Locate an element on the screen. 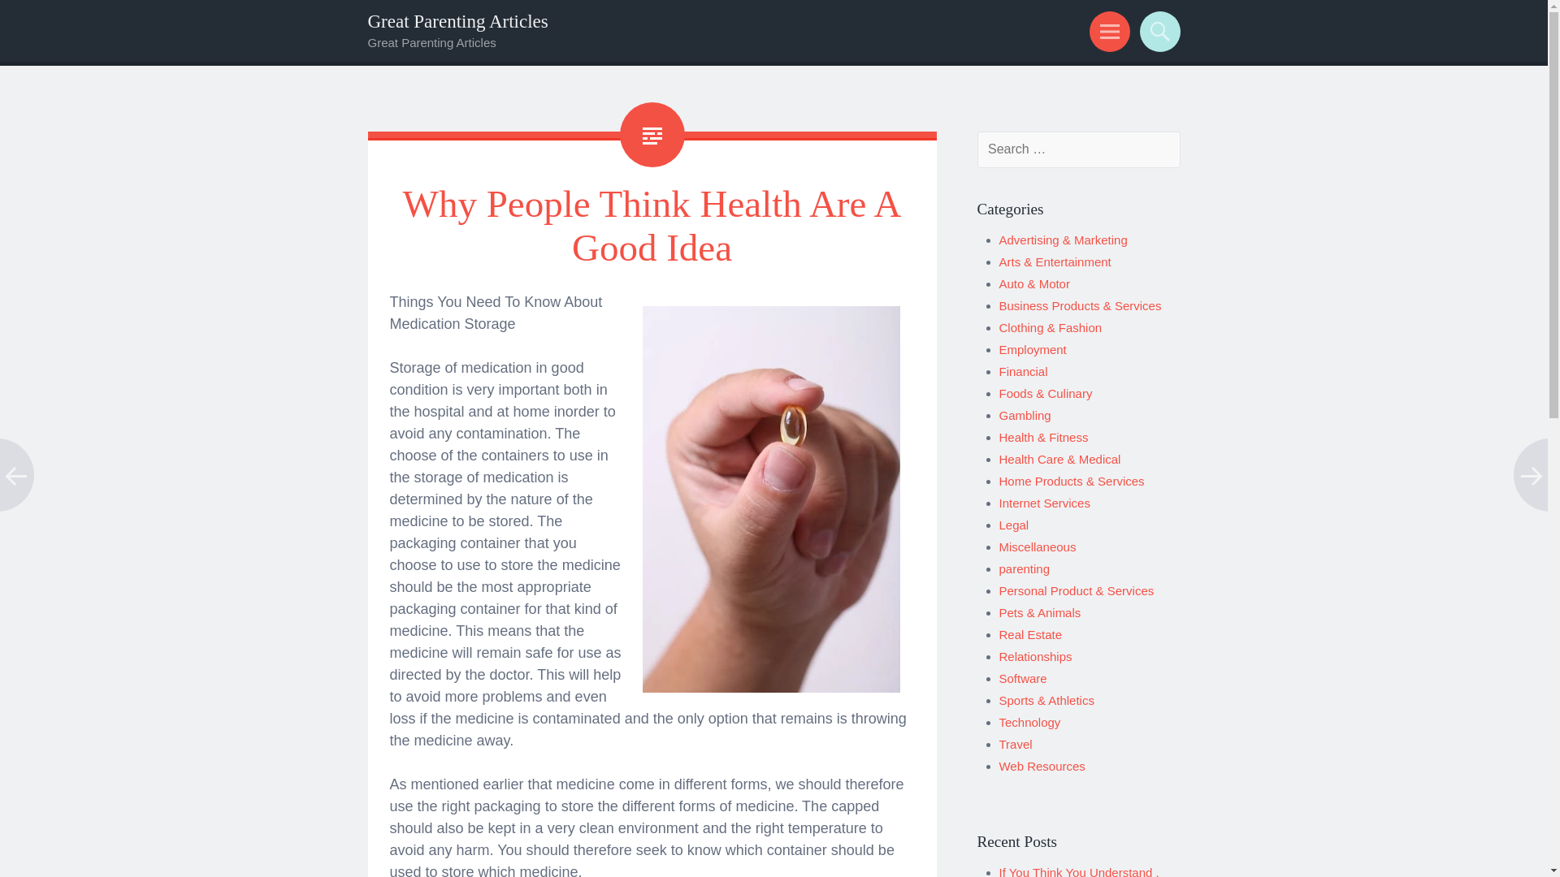 This screenshot has height=877, width=1560. Financial is located at coordinates (1024, 371).